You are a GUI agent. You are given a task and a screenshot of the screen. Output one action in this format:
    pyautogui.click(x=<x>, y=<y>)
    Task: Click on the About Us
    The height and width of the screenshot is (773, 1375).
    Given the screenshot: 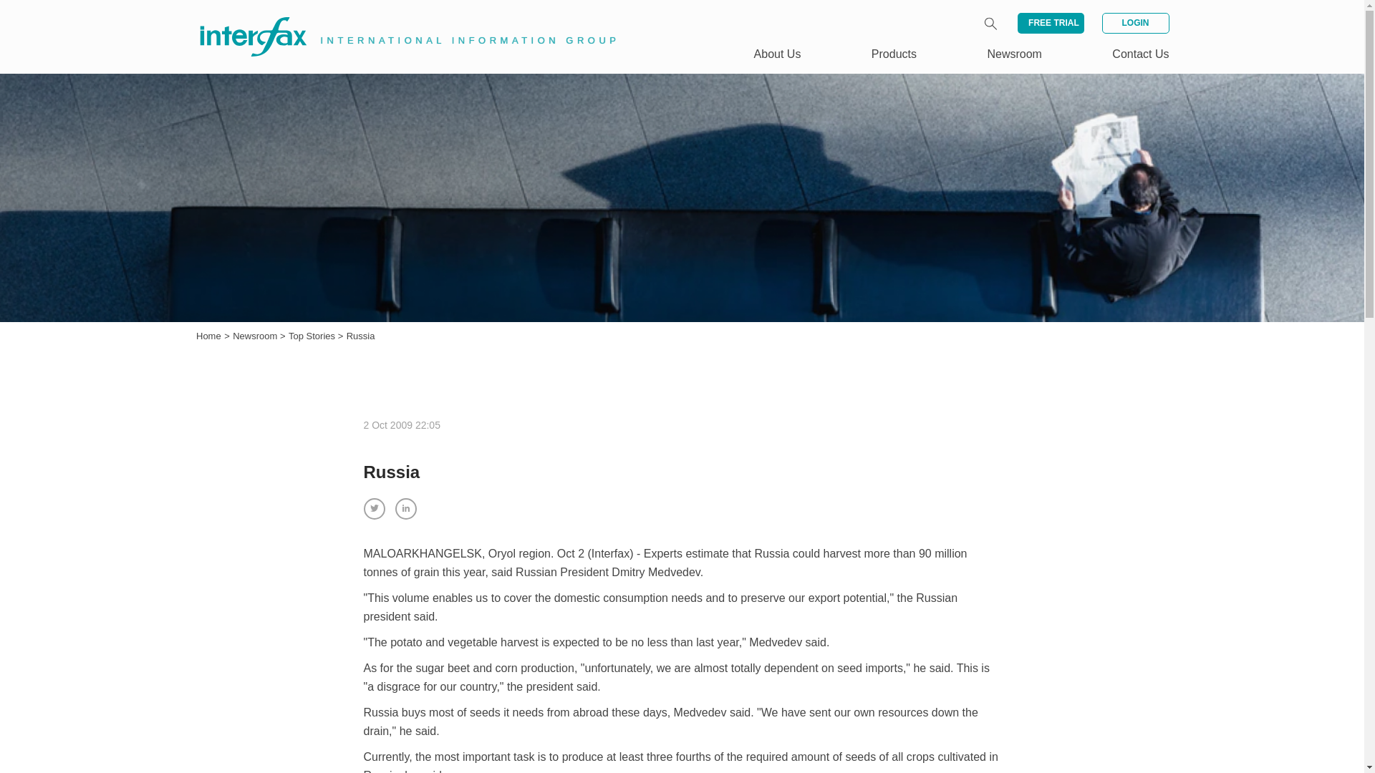 What is the action you would take?
    pyautogui.click(x=778, y=54)
    